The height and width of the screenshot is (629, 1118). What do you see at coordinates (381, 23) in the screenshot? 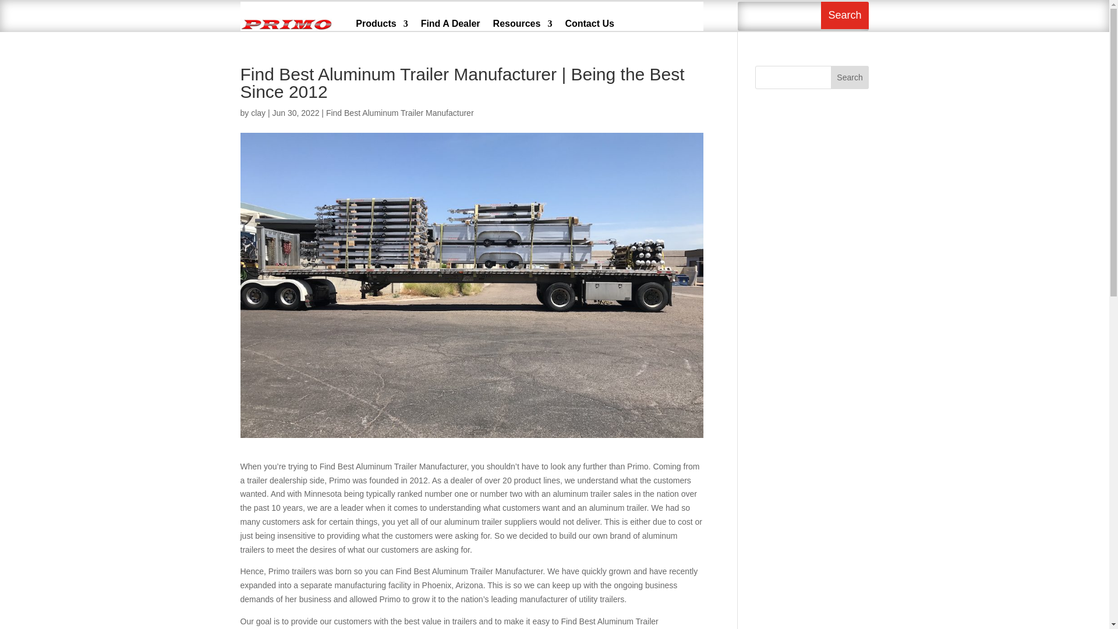
I see `Products` at bounding box center [381, 23].